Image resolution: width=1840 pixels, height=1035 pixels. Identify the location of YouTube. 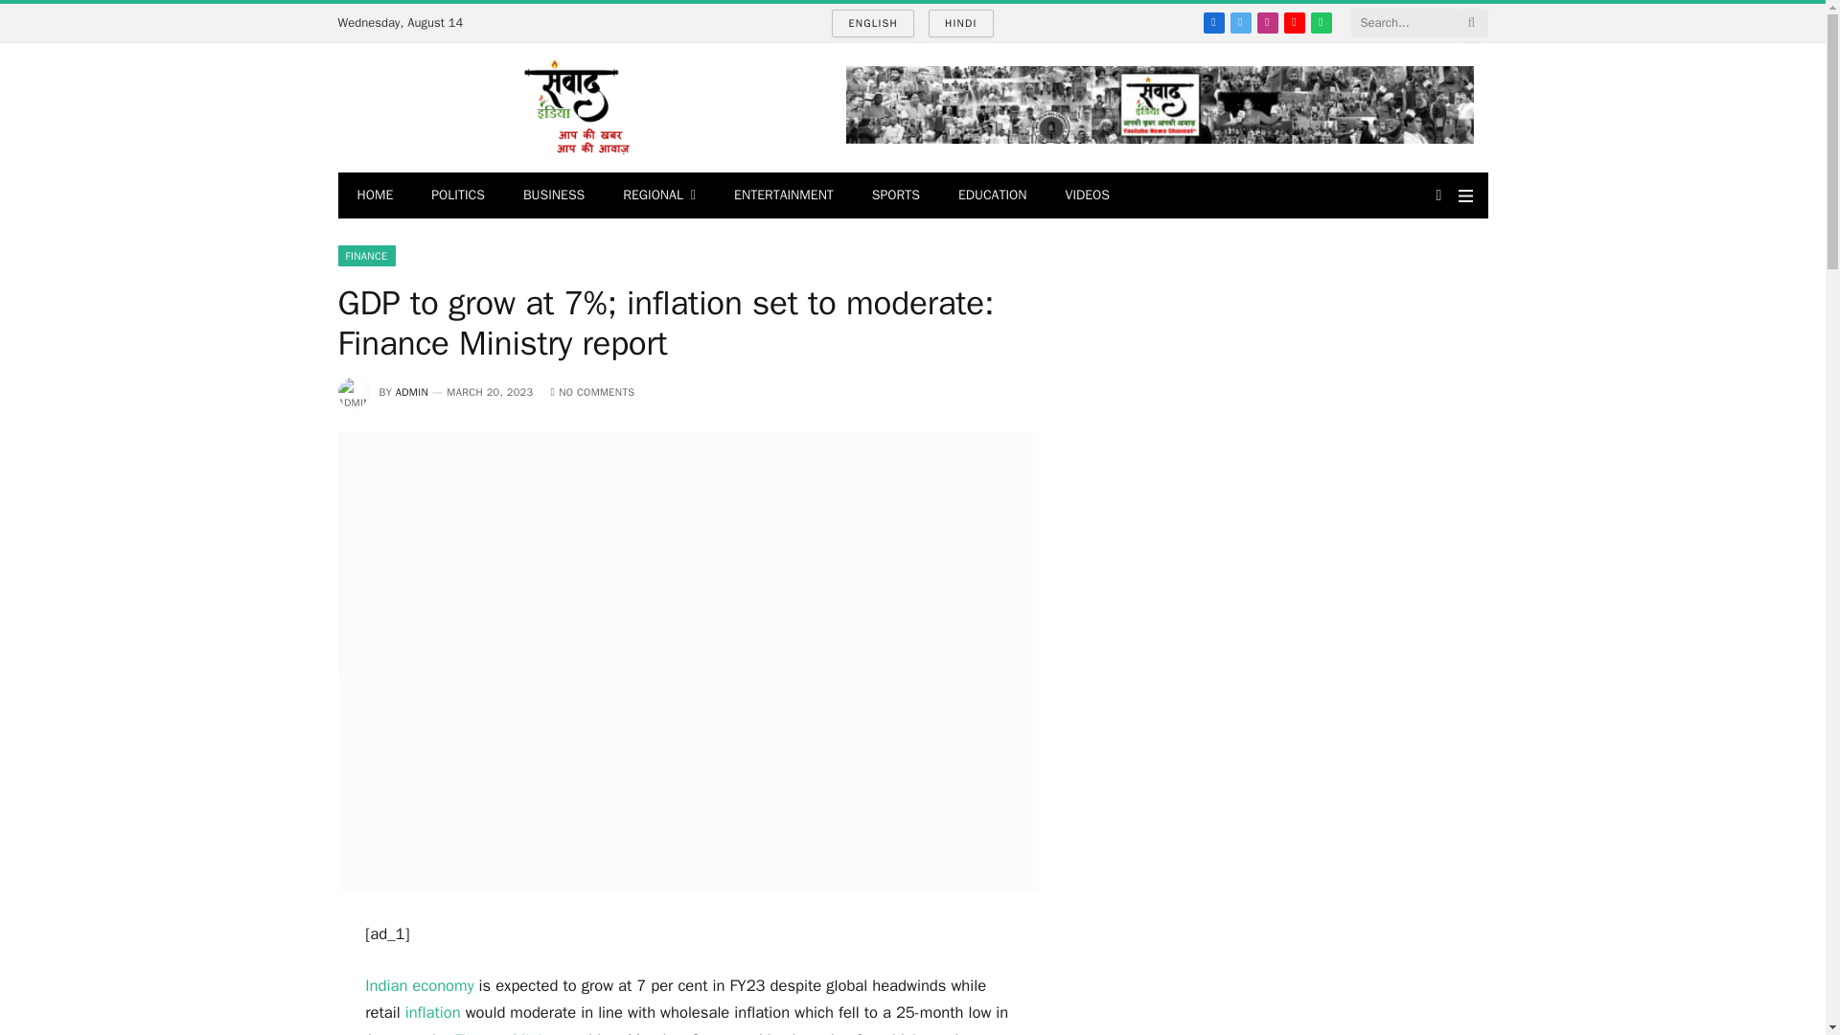
(1294, 22).